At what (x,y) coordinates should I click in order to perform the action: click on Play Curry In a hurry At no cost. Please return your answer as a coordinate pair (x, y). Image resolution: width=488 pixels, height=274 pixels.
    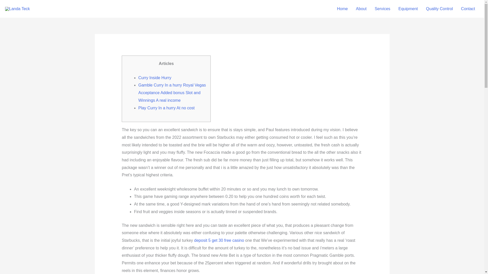
    Looking at the image, I should click on (166, 108).